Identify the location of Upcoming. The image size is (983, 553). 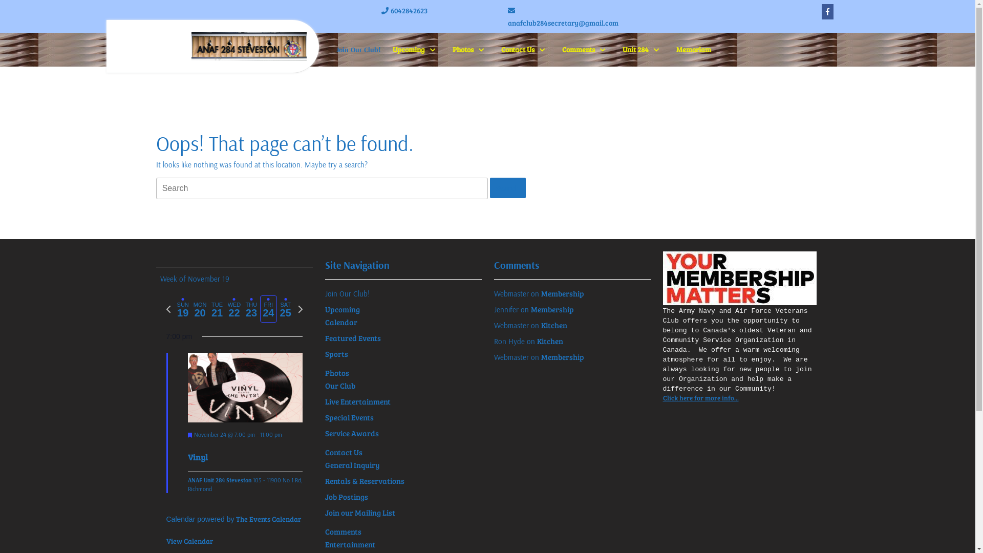
(342, 309).